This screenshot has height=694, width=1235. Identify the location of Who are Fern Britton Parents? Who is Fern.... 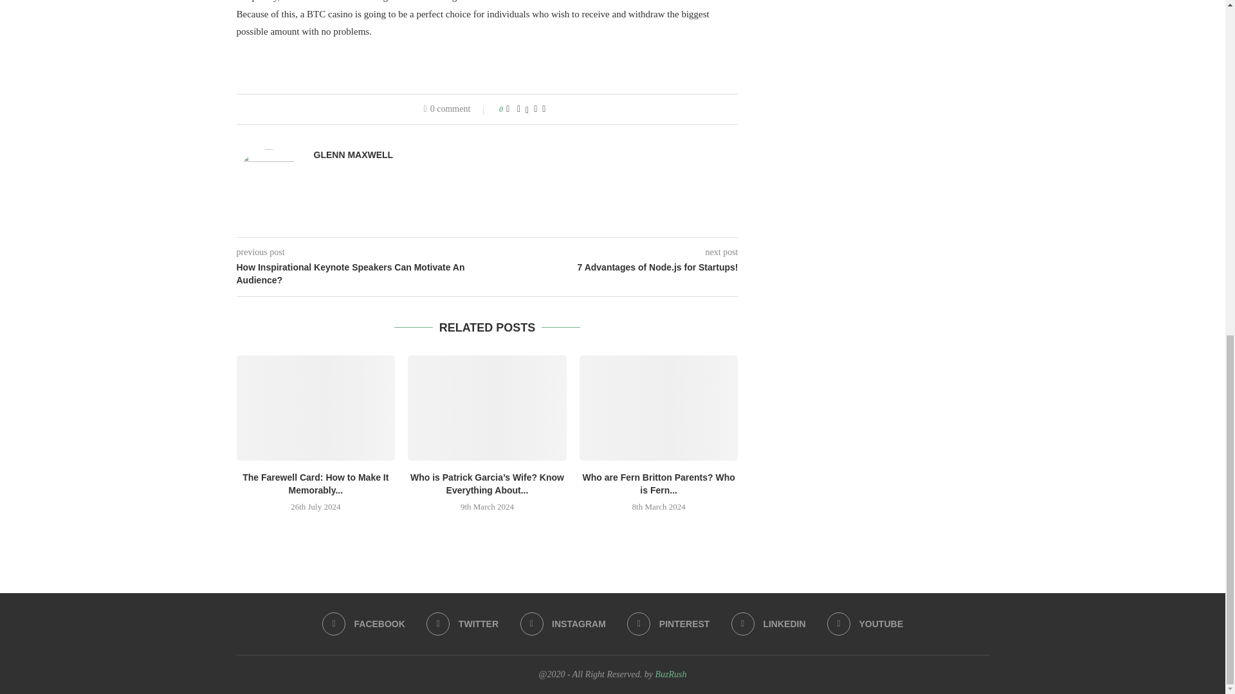
(659, 484).